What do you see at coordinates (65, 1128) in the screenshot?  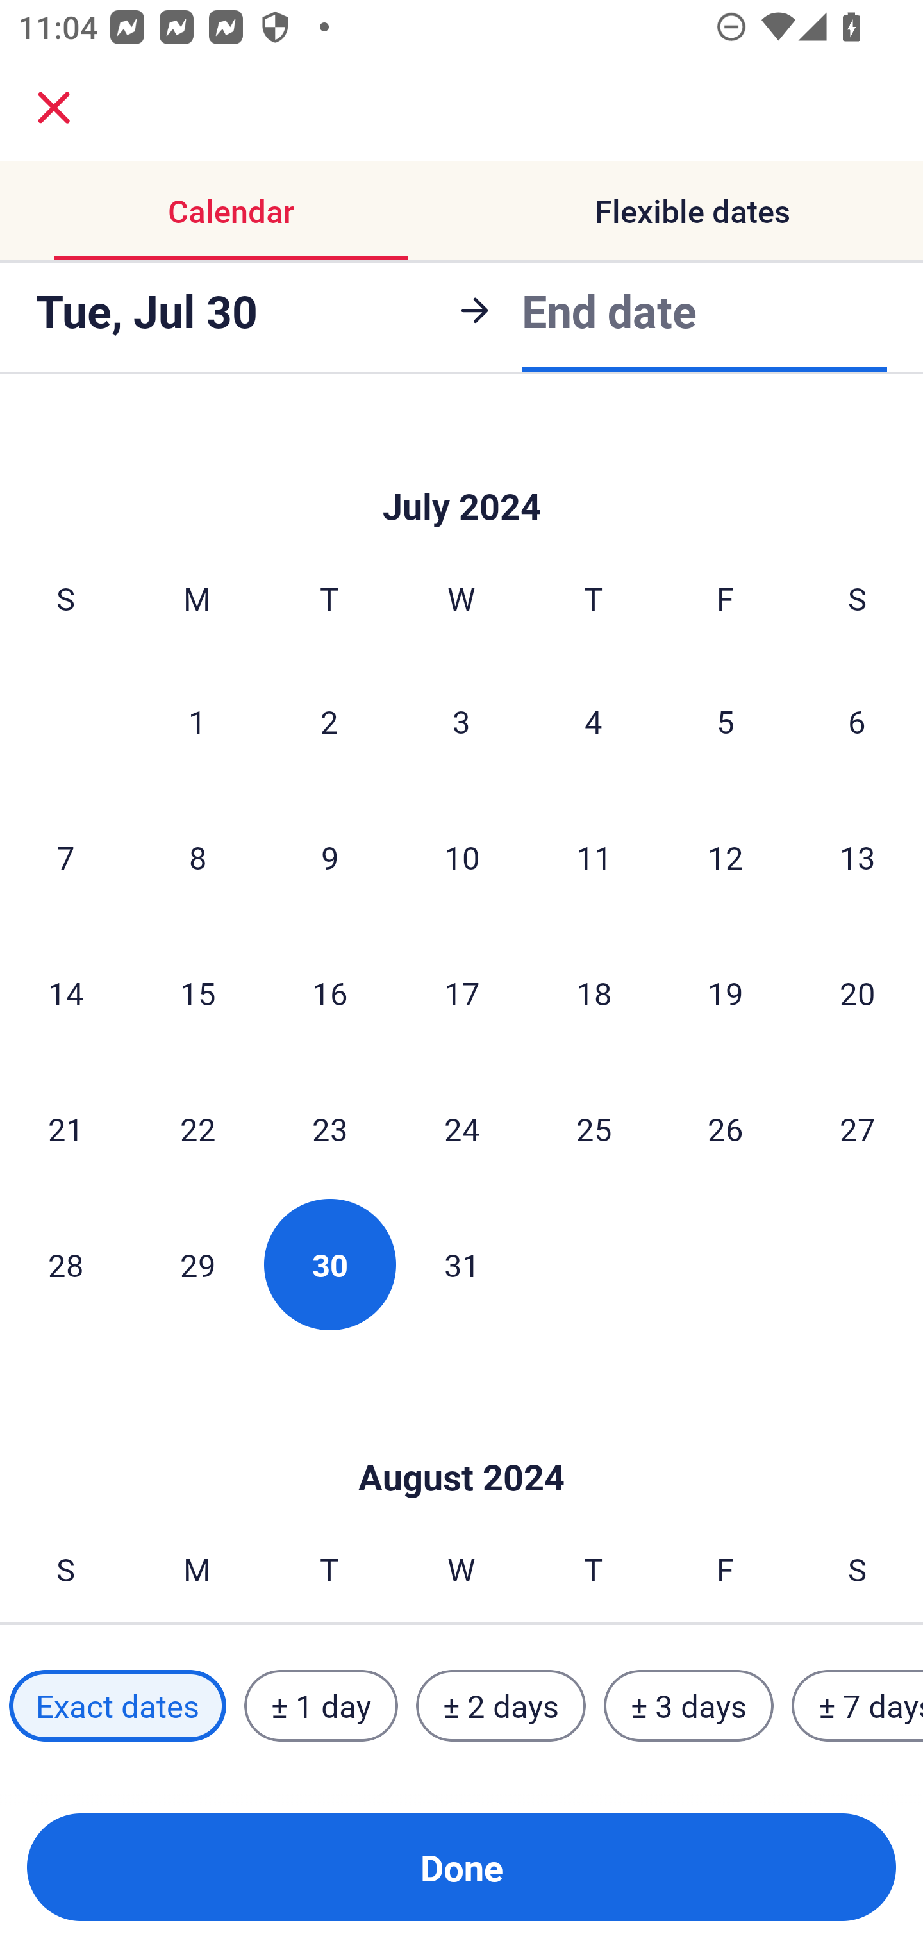 I see `21 Sunday, July 21, 2024` at bounding box center [65, 1128].